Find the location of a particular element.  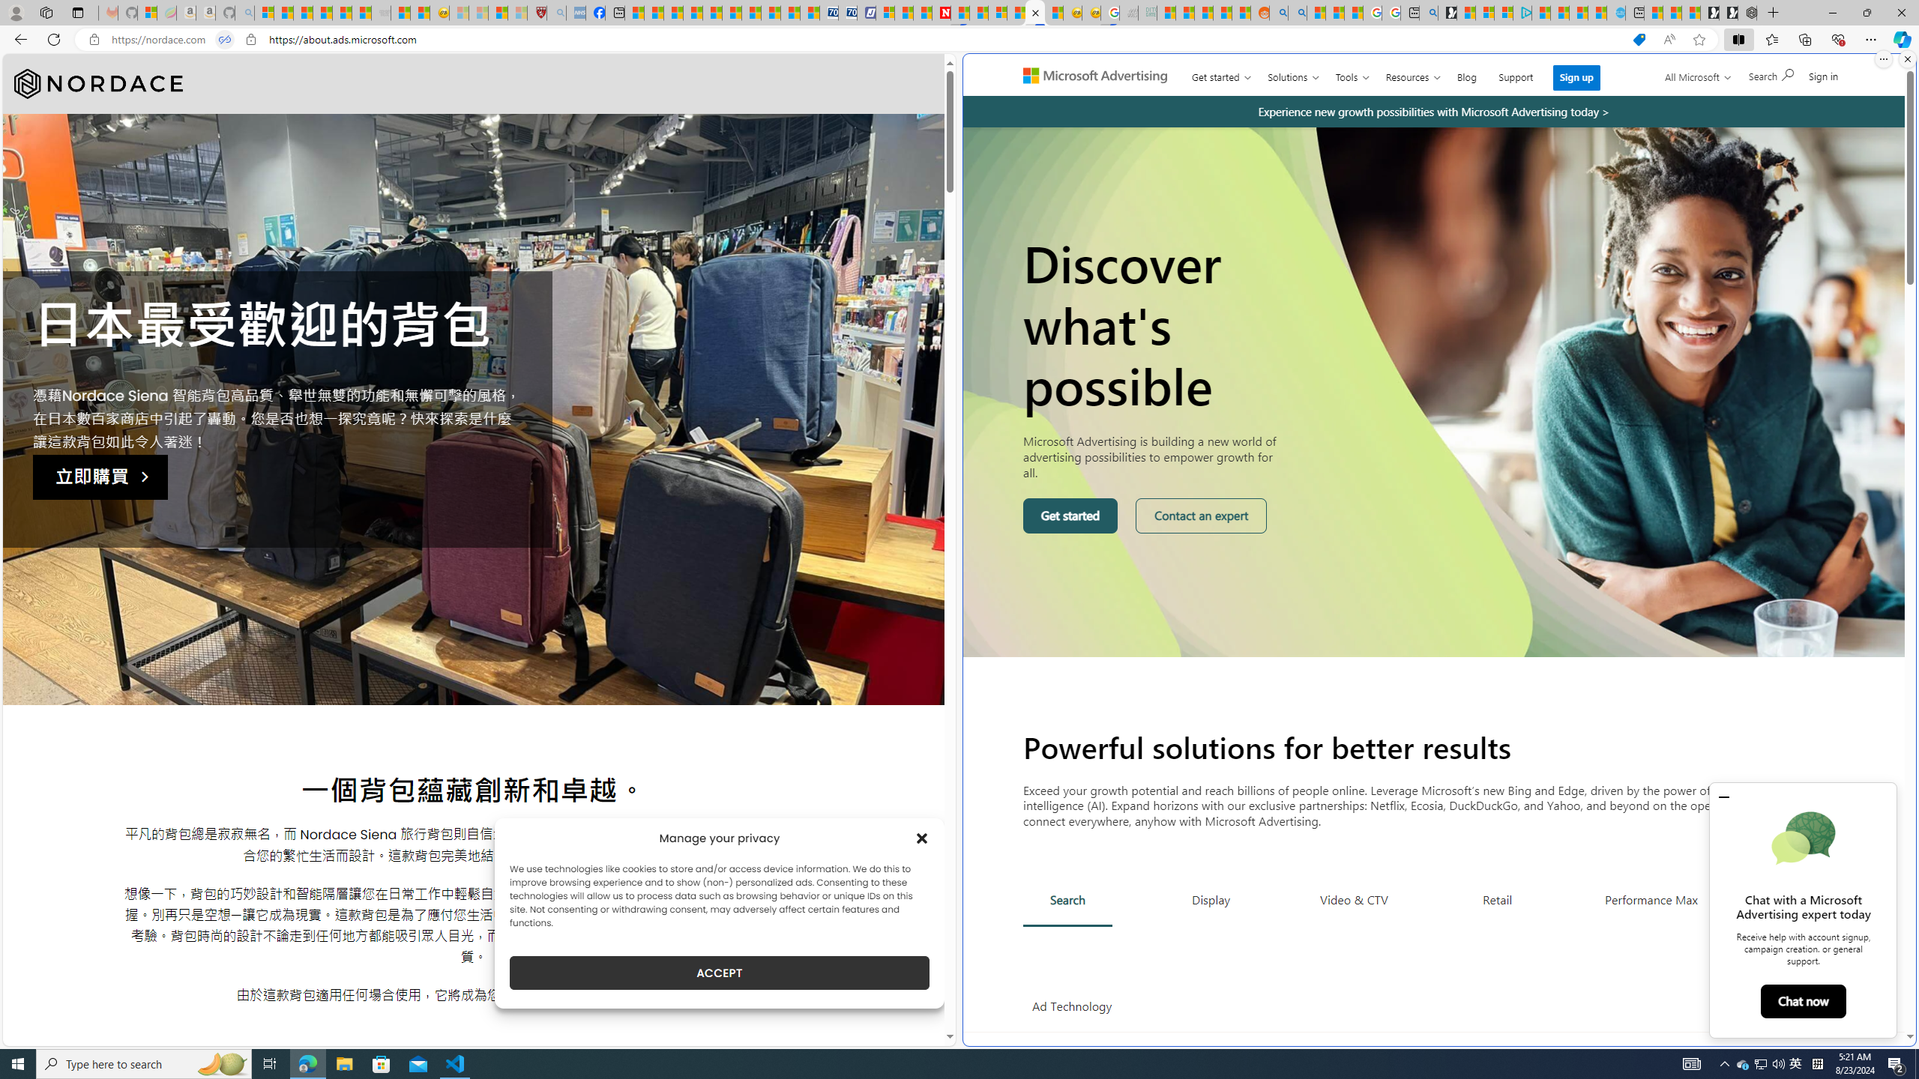

Collections is located at coordinates (1804, 39).